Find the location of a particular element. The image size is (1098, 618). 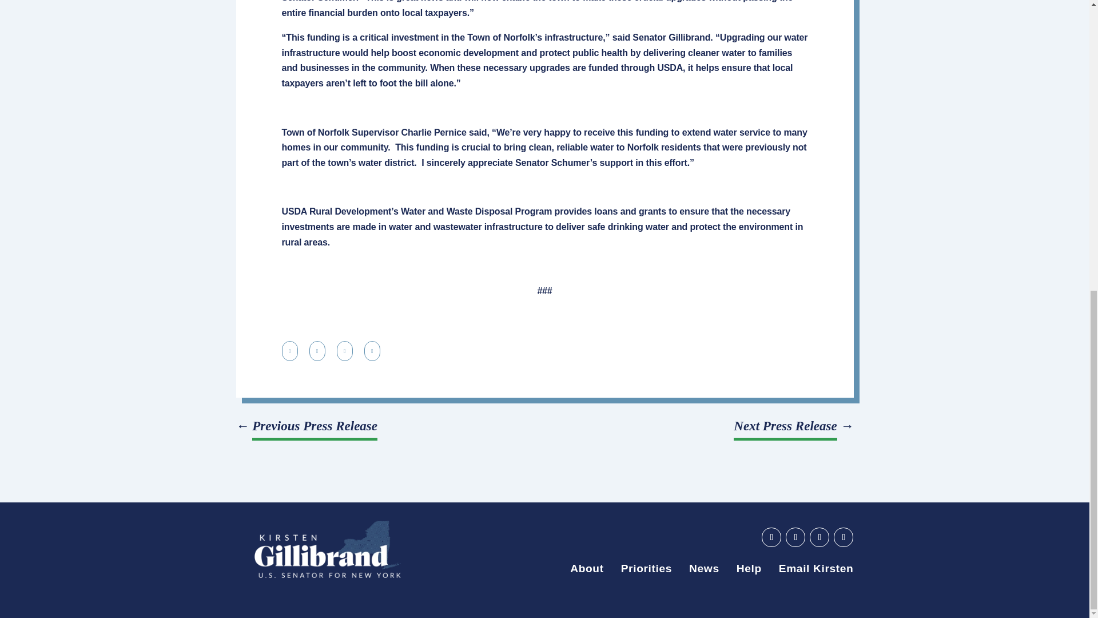

Follow on Facebook is located at coordinates (795, 537).